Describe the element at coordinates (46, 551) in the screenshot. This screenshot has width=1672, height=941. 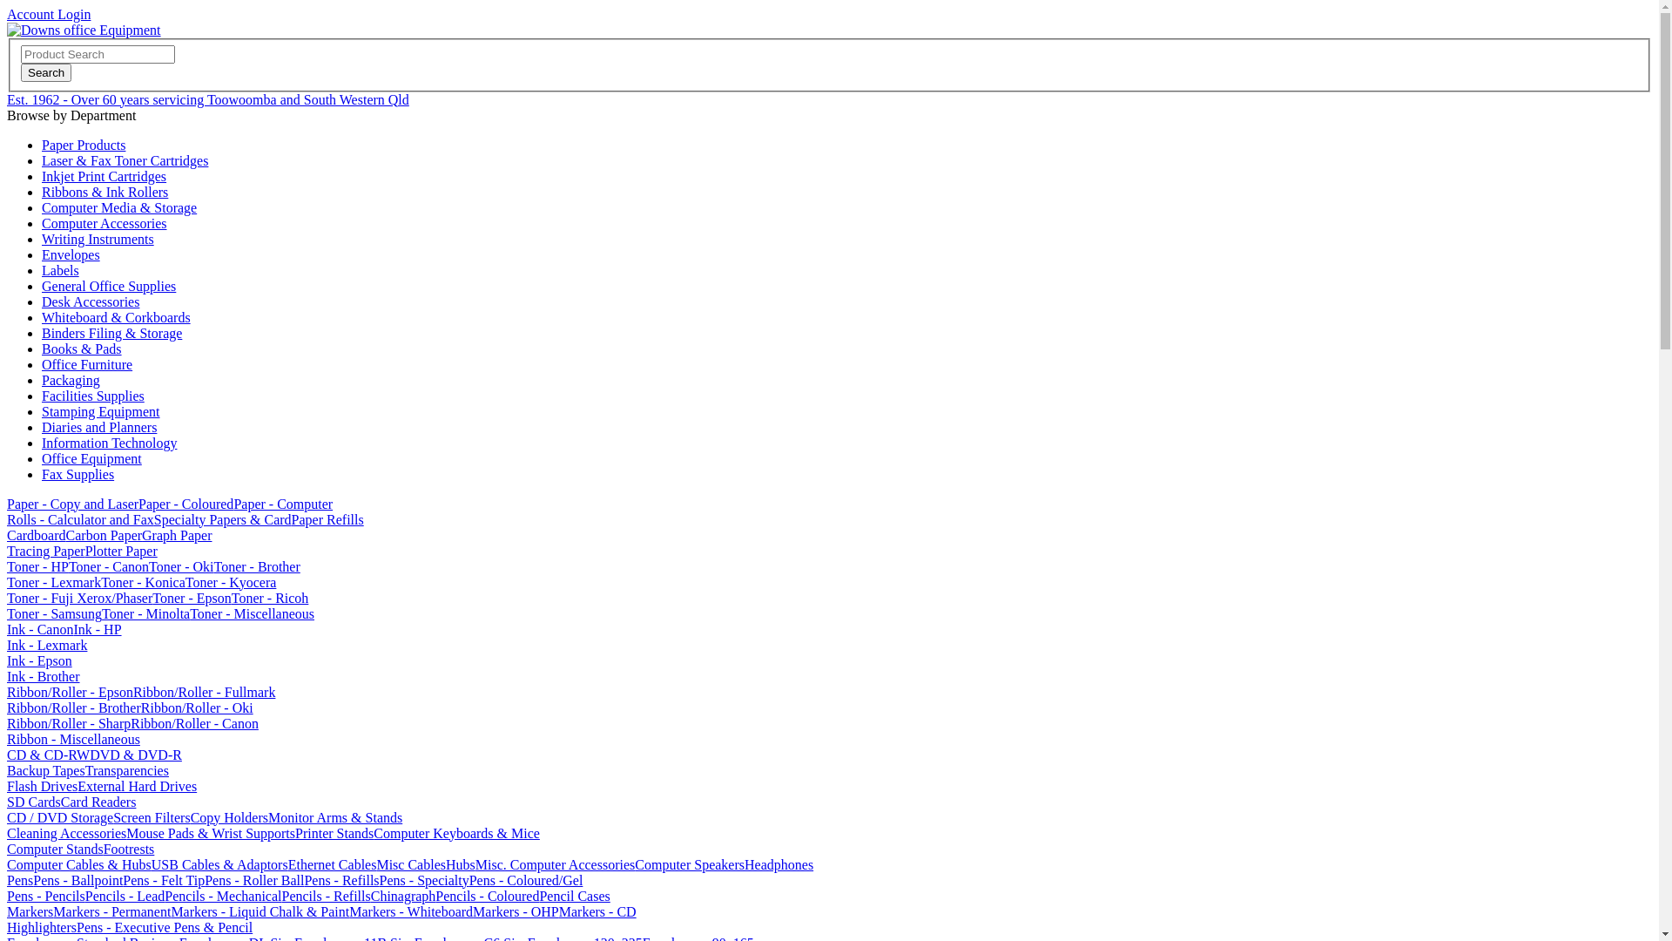
I see `Tracing Paper` at that location.